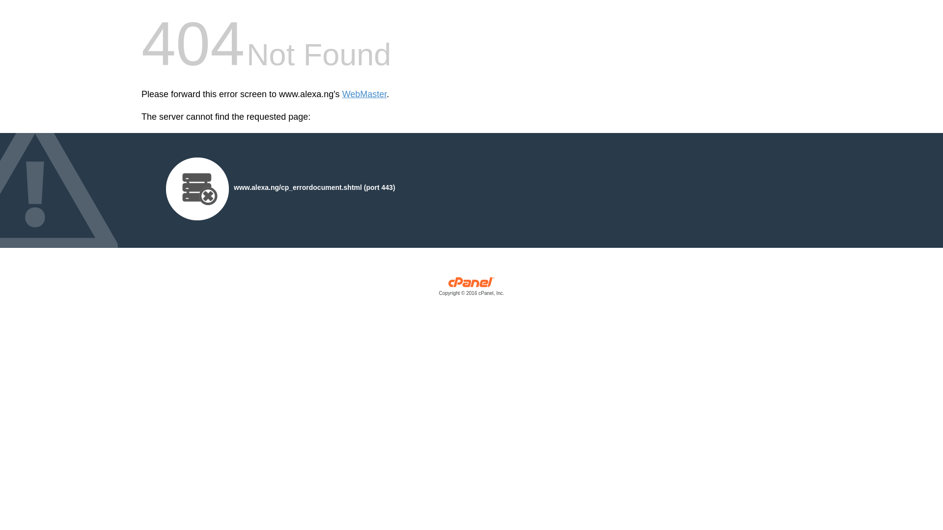  Describe the element at coordinates (364, 94) in the screenshot. I see `WebMaster` at that location.